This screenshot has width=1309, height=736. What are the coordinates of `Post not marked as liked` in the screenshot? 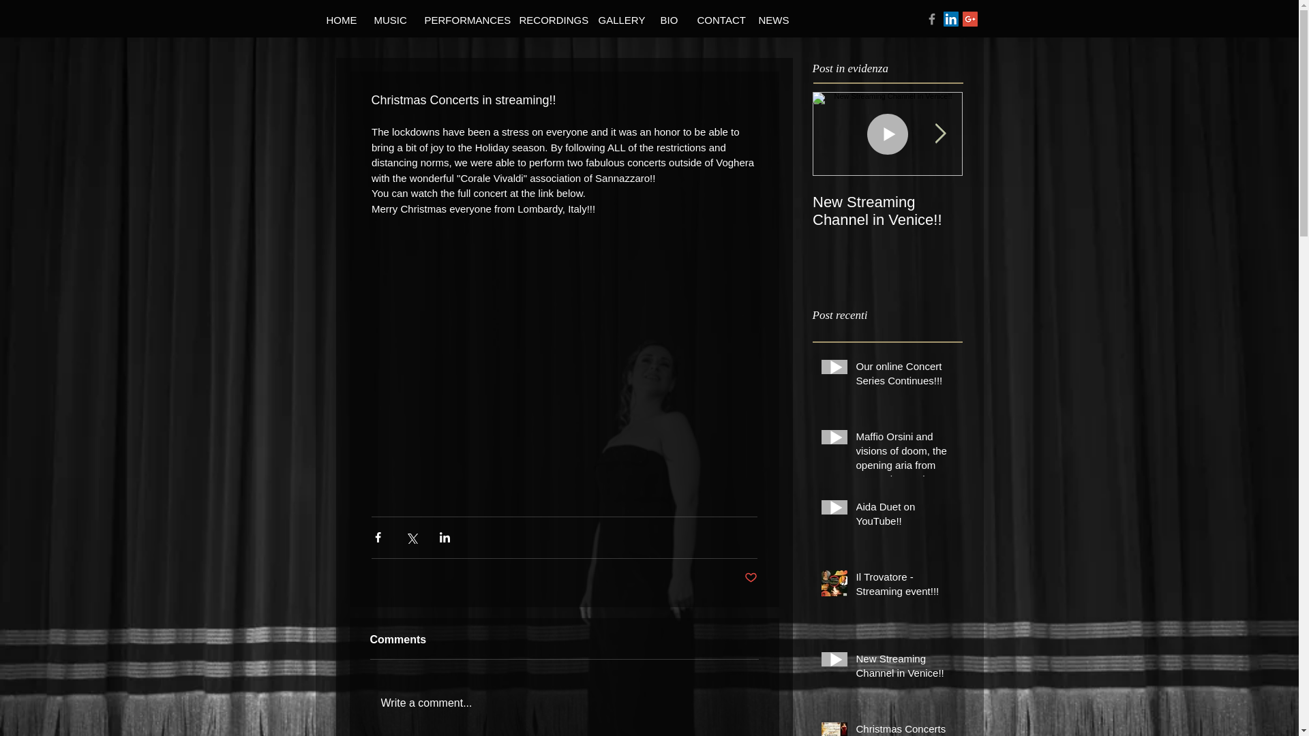 It's located at (751, 578).